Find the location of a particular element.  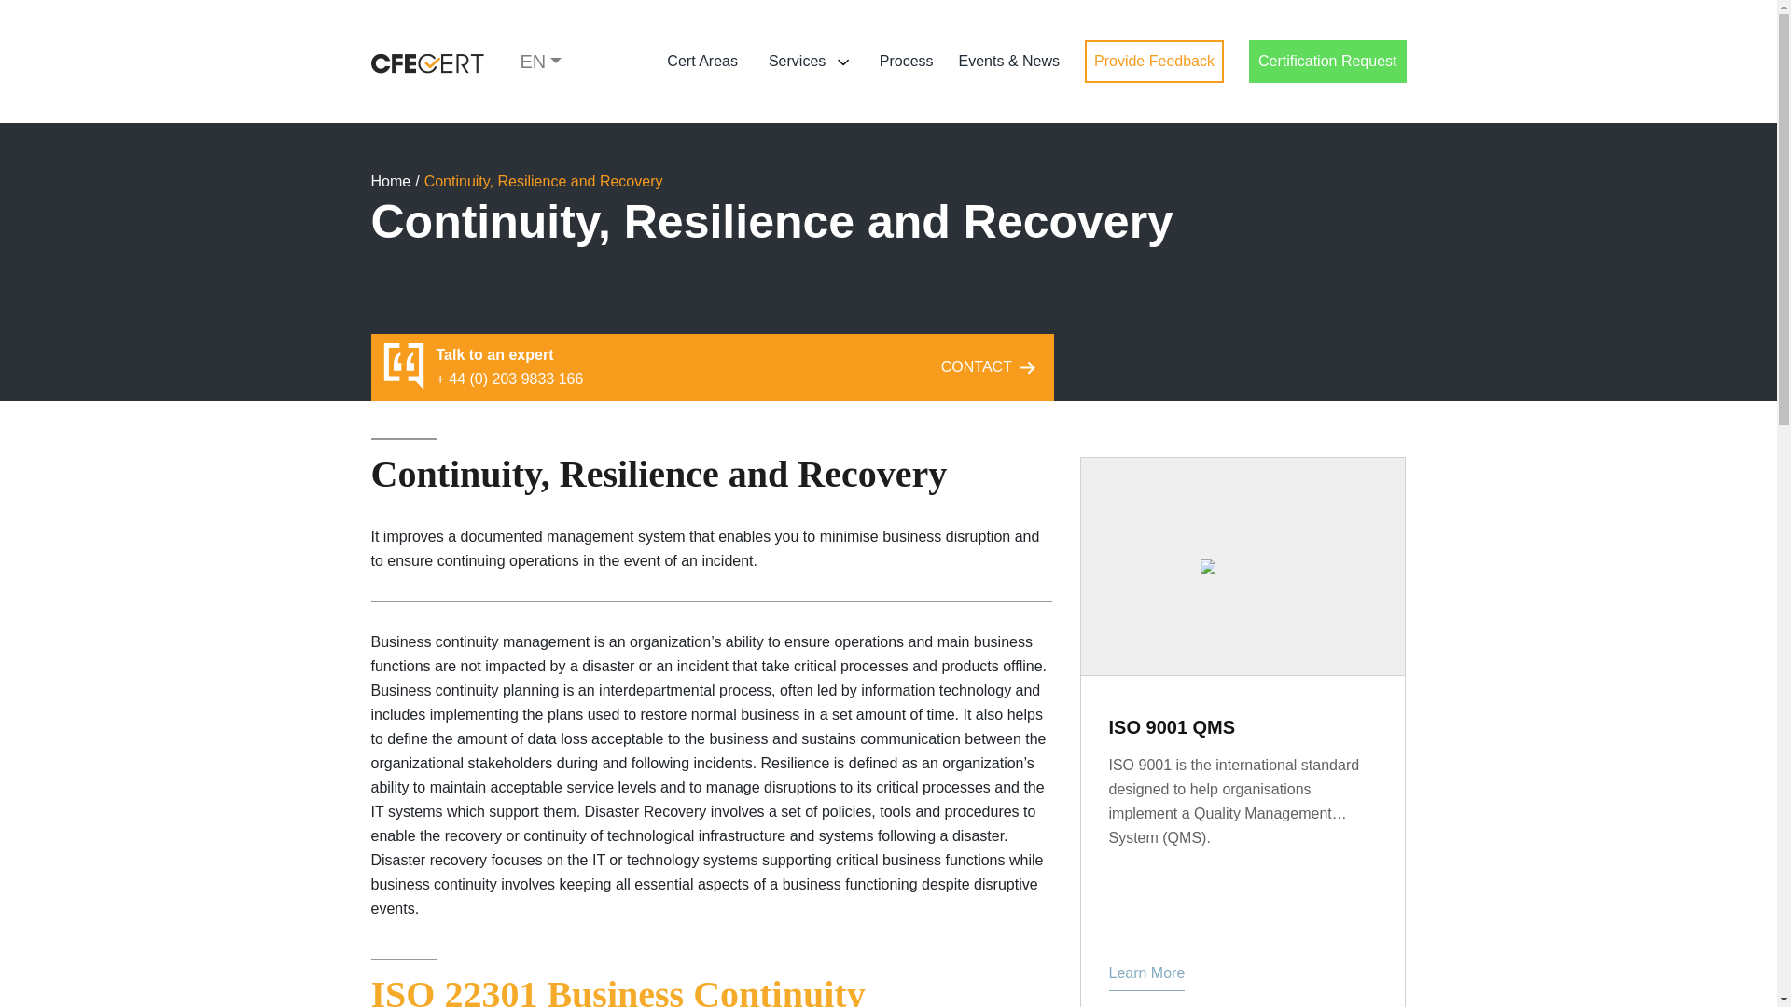

Services is located at coordinates (808, 62).